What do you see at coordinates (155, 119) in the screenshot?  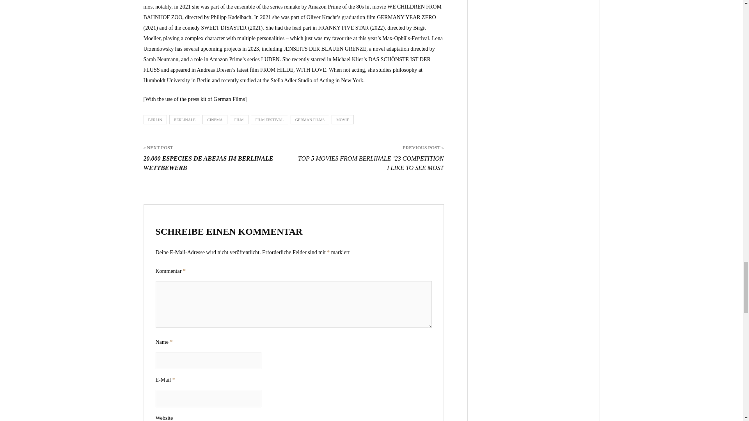 I see `BERLIN` at bounding box center [155, 119].